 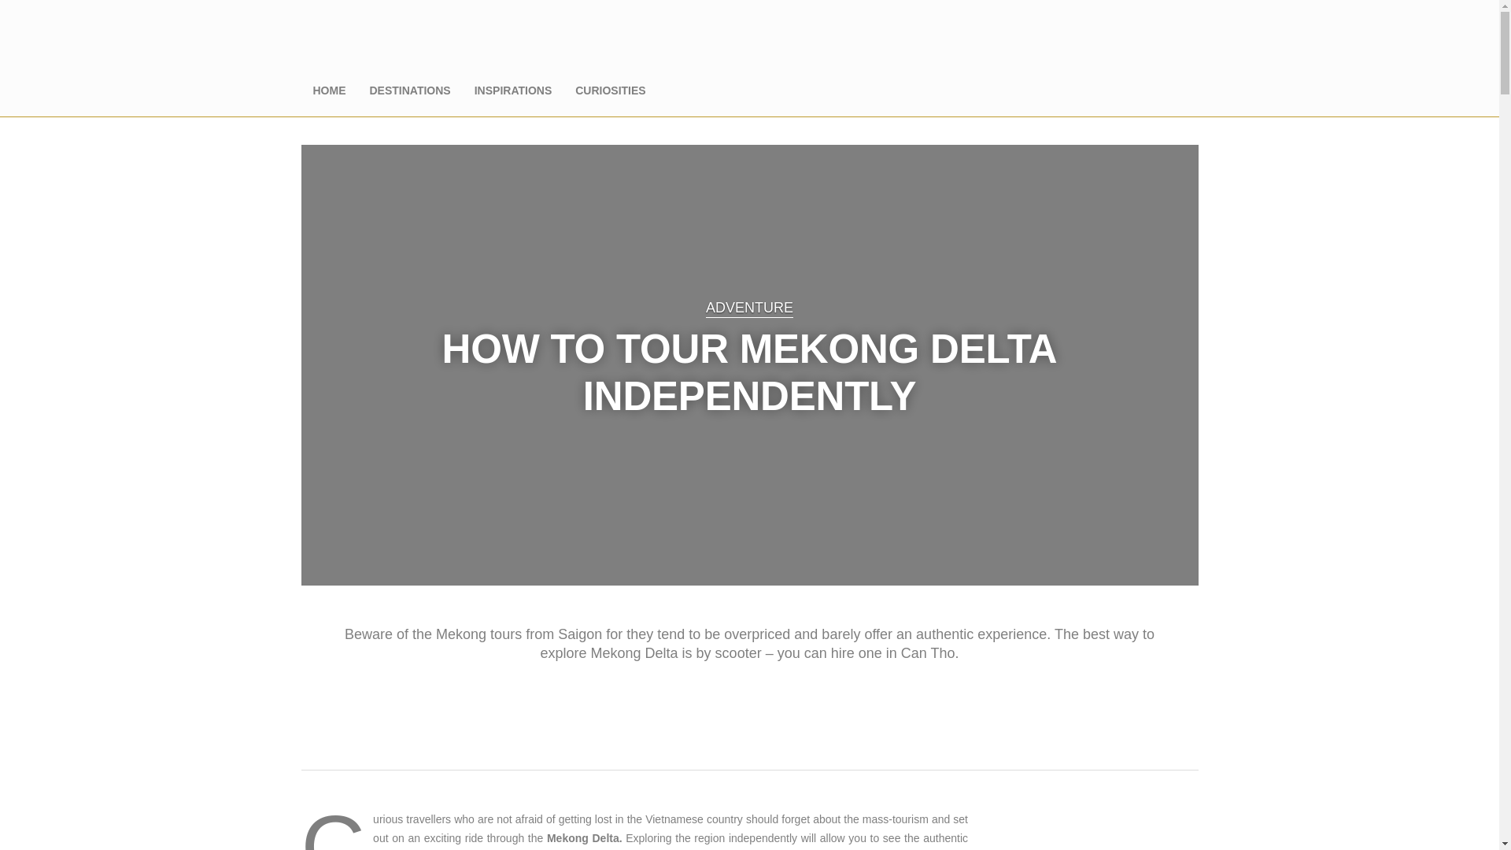 What do you see at coordinates (409, 90) in the screenshot?
I see `DESTINATIONS` at bounding box center [409, 90].